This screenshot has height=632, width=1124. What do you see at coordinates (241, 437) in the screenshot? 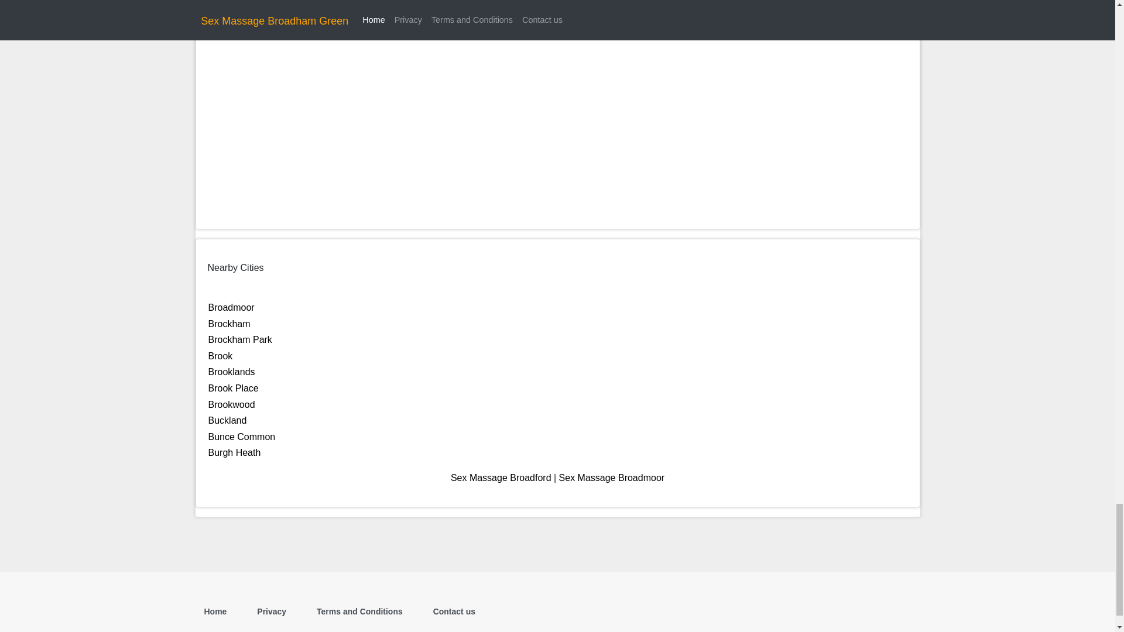
I see `Bunce Common` at bounding box center [241, 437].